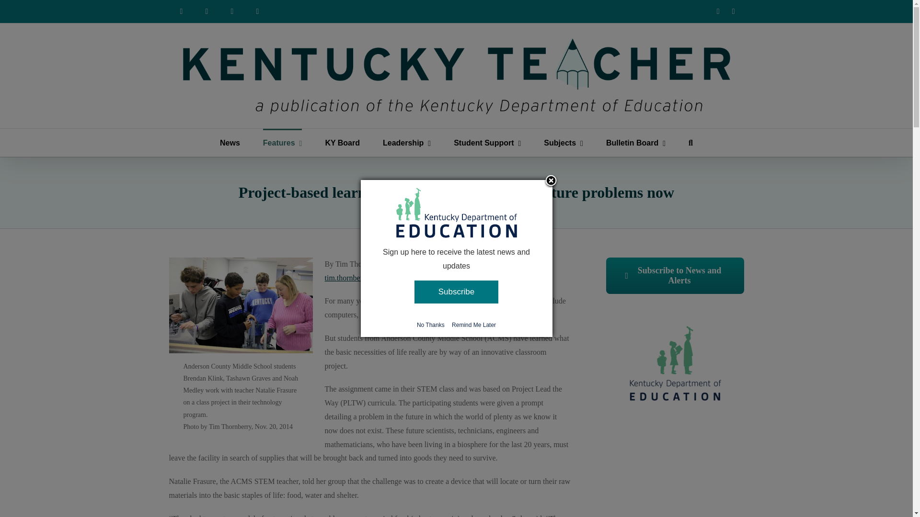 The image size is (920, 517). Describe the element at coordinates (487, 143) in the screenshot. I see `Student Support` at that location.